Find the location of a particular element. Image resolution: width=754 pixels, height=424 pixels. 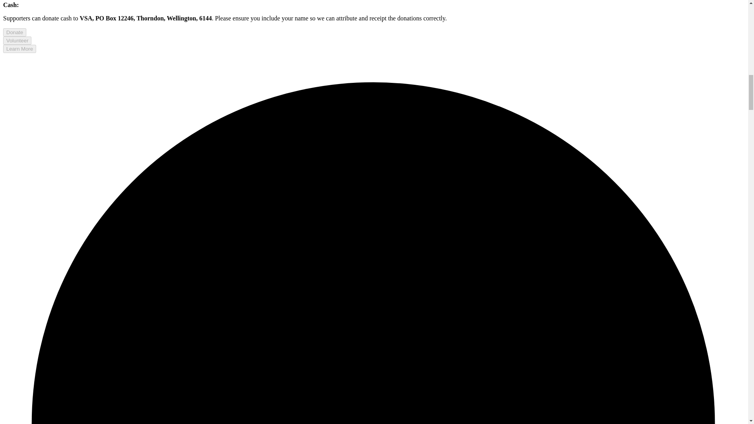

Volunteer is located at coordinates (17, 40).